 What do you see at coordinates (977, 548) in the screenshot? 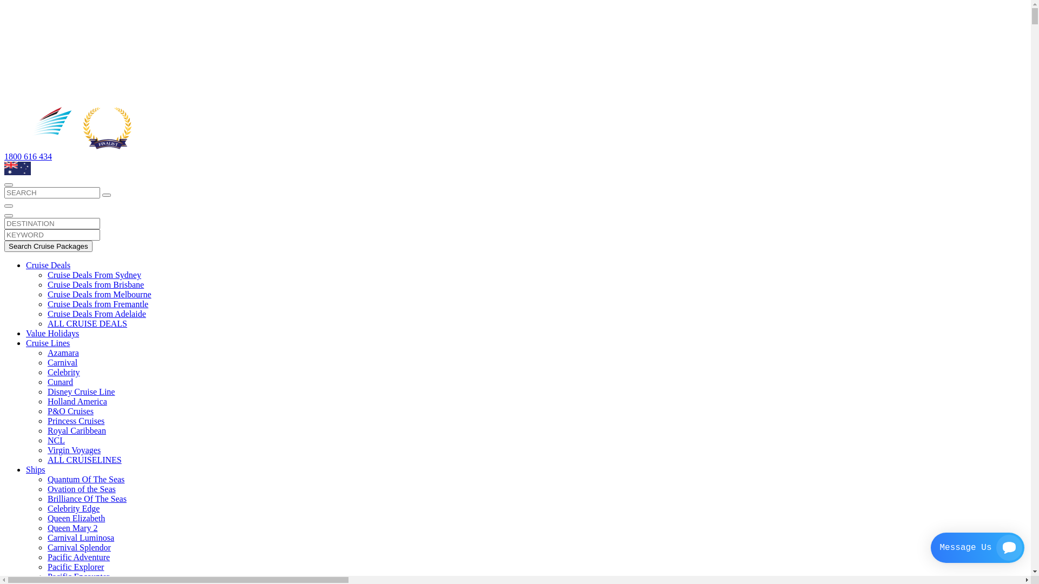
I see `Smartsupp widget button` at bounding box center [977, 548].